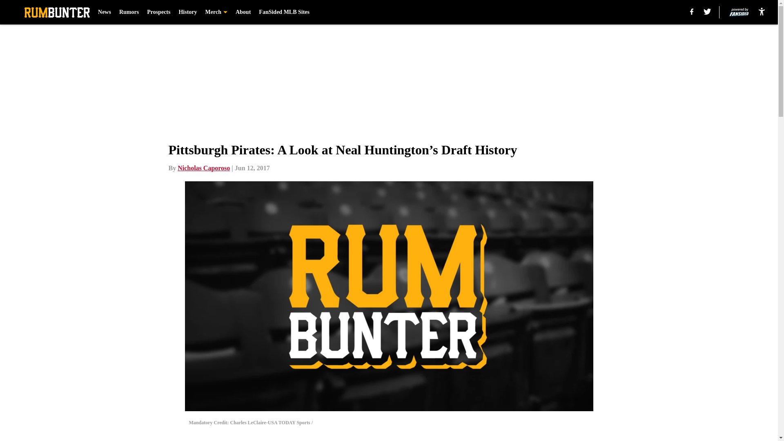 The width and height of the screenshot is (784, 441). What do you see at coordinates (243, 12) in the screenshot?
I see `About` at bounding box center [243, 12].